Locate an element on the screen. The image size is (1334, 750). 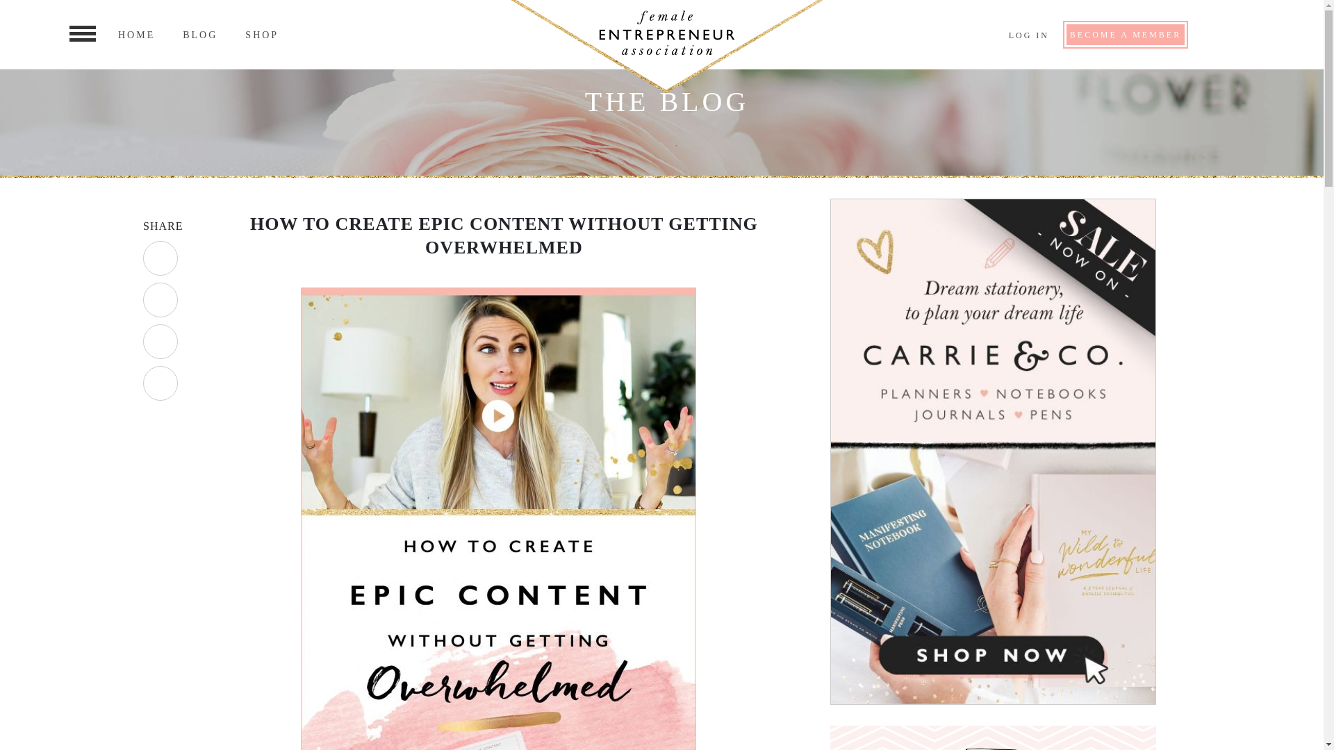
BECOME A MEMBER is located at coordinates (1125, 33).